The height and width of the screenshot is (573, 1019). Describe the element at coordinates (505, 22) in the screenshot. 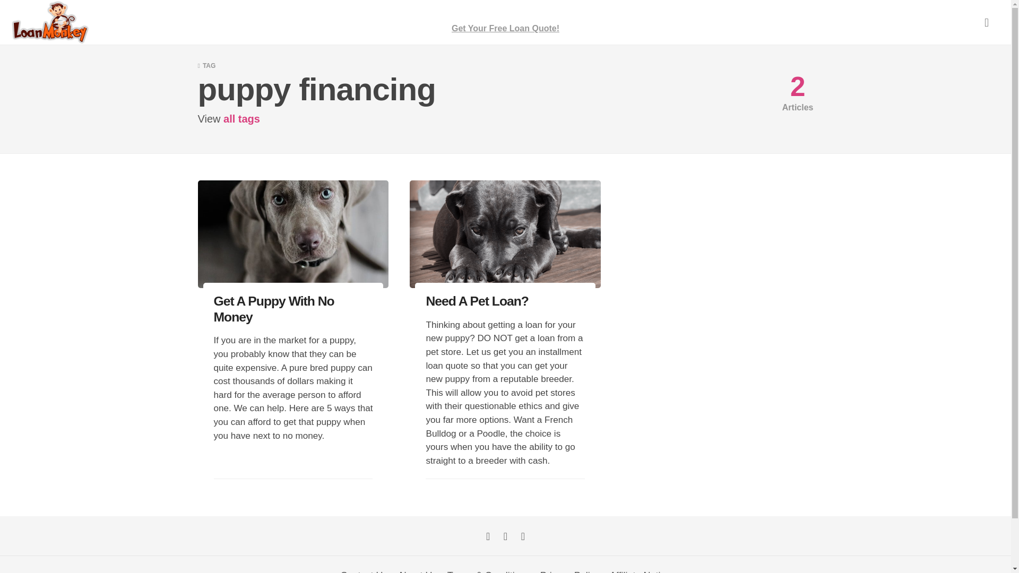

I see `Get Your Free Loan Quote!` at that location.